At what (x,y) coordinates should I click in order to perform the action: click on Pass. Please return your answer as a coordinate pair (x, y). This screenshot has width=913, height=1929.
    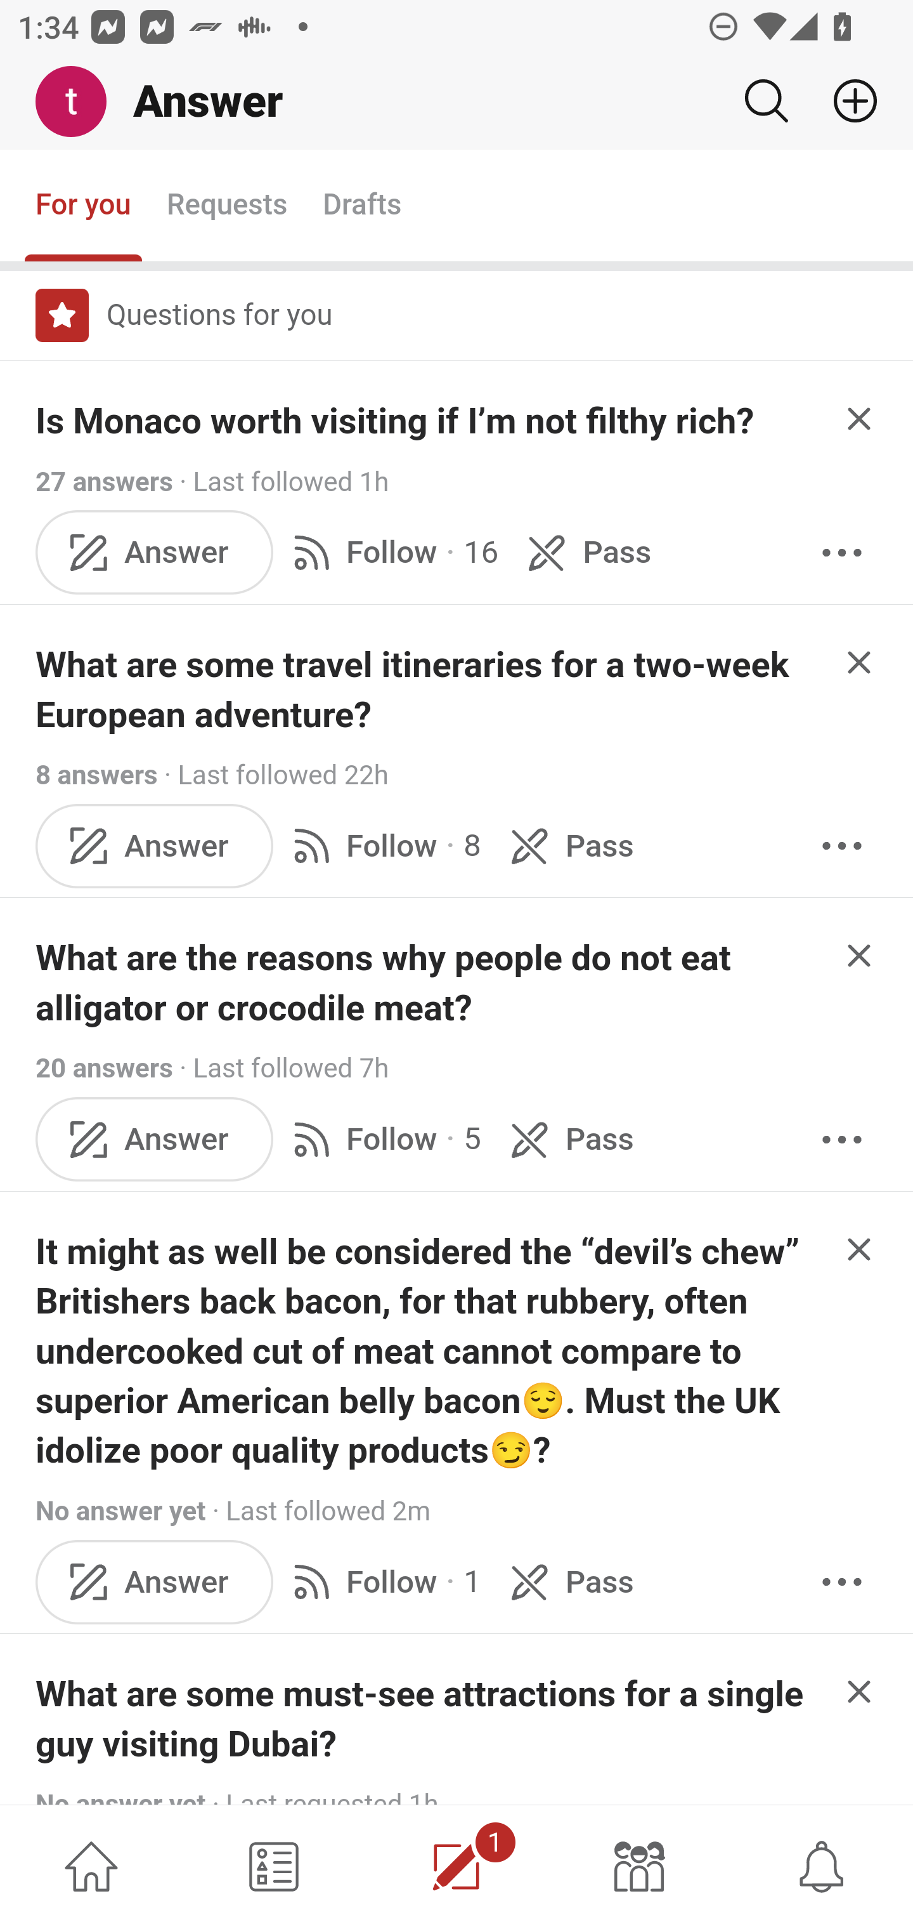
    Looking at the image, I should click on (568, 1580).